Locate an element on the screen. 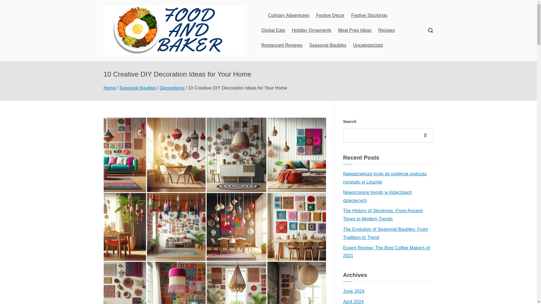 The image size is (541, 304). Meal Prep Ideas is located at coordinates (355, 30).